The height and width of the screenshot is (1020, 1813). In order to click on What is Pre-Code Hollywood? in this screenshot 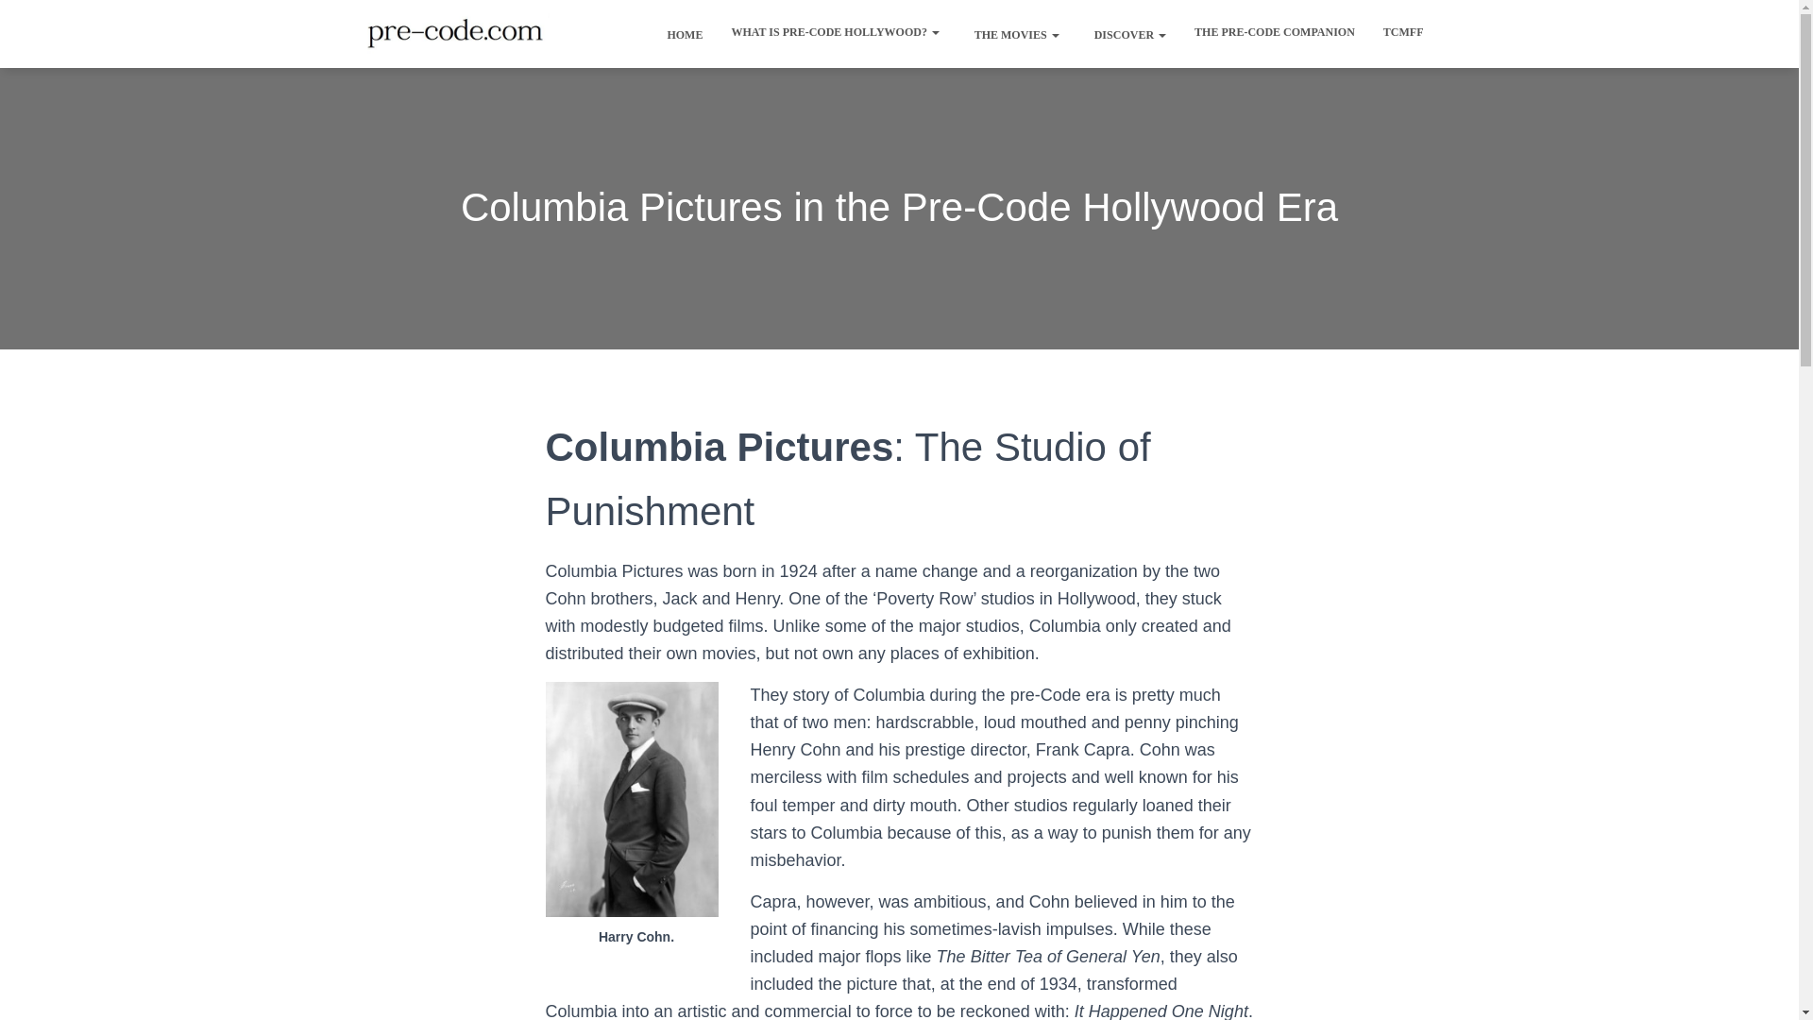, I will do `click(835, 32)`.